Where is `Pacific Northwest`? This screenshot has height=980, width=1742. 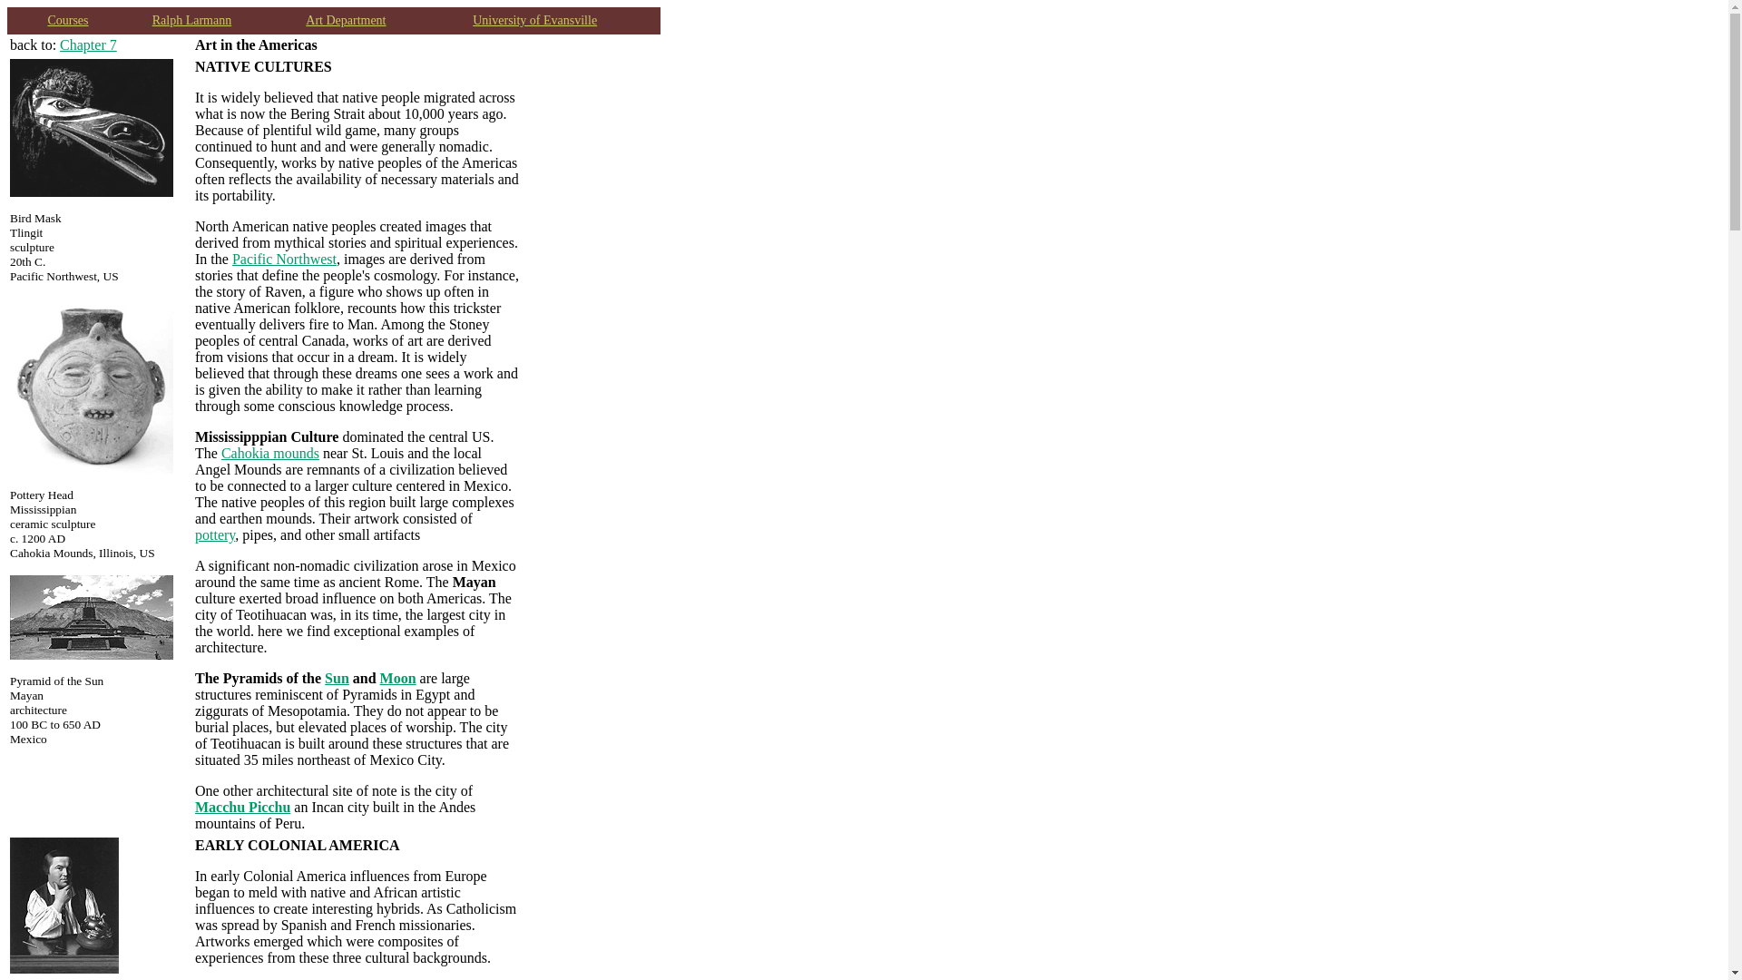
Pacific Northwest is located at coordinates (283, 258).